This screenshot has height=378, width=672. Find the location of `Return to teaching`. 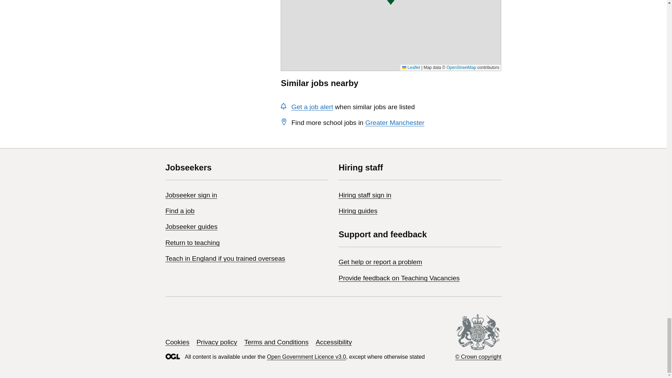

Return to teaching is located at coordinates (192, 243).